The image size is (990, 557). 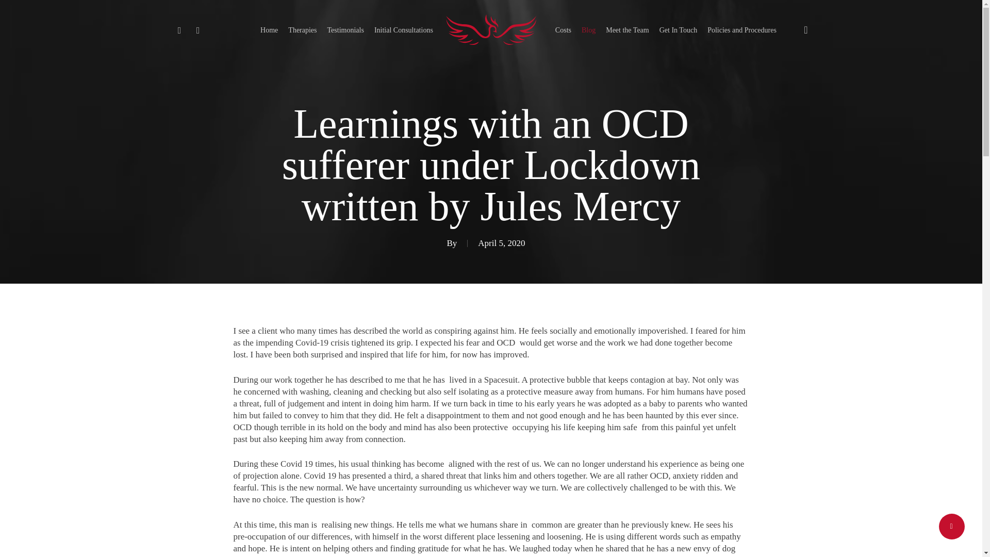 What do you see at coordinates (805, 30) in the screenshot?
I see `search` at bounding box center [805, 30].